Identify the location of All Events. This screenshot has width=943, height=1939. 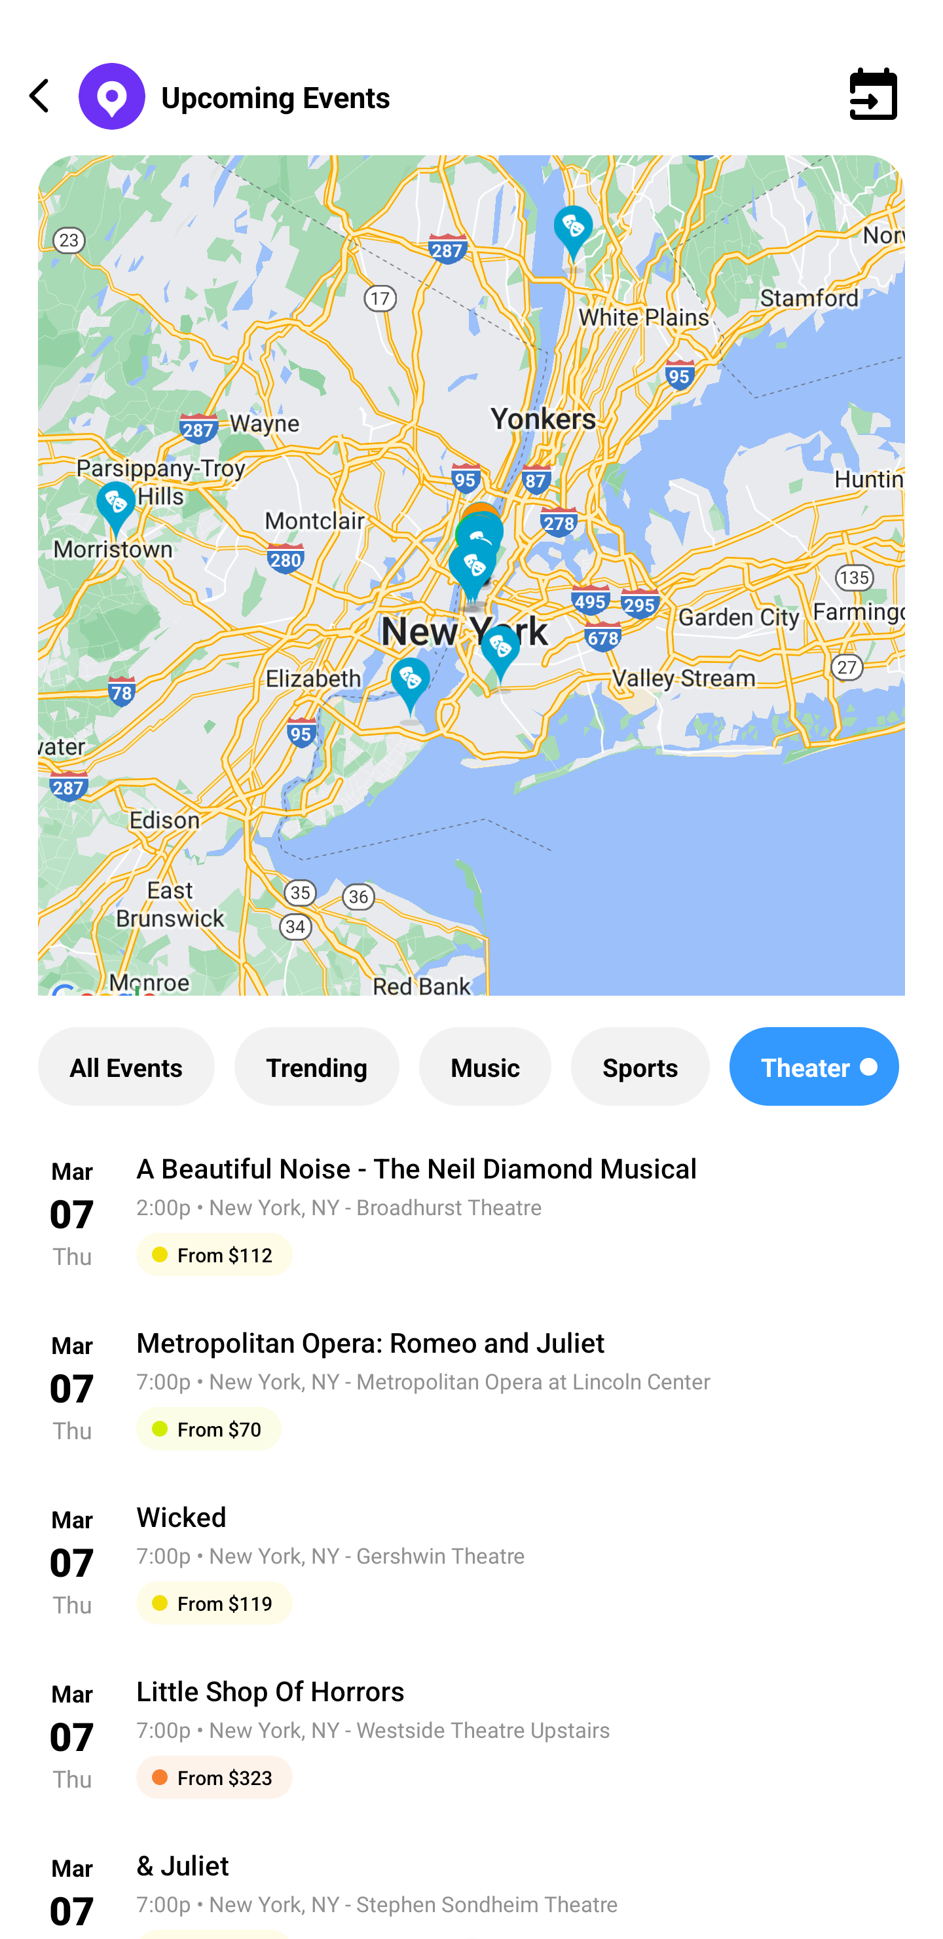
(126, 1066).